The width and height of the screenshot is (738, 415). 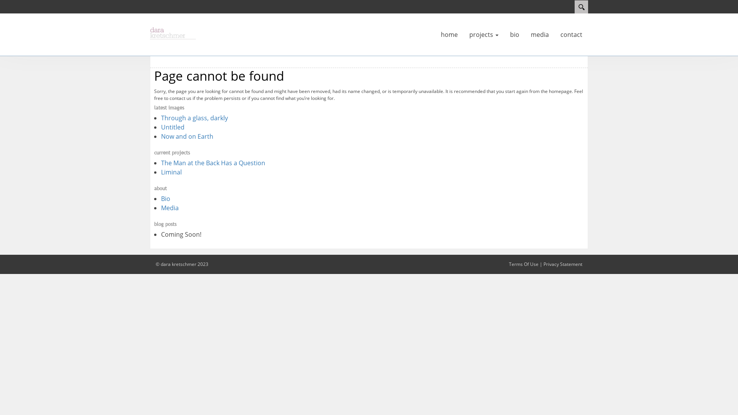 What do you see at coordinates (173, 127) in the screenshot?
I see `Untitled` at bounding box center [173, 127].